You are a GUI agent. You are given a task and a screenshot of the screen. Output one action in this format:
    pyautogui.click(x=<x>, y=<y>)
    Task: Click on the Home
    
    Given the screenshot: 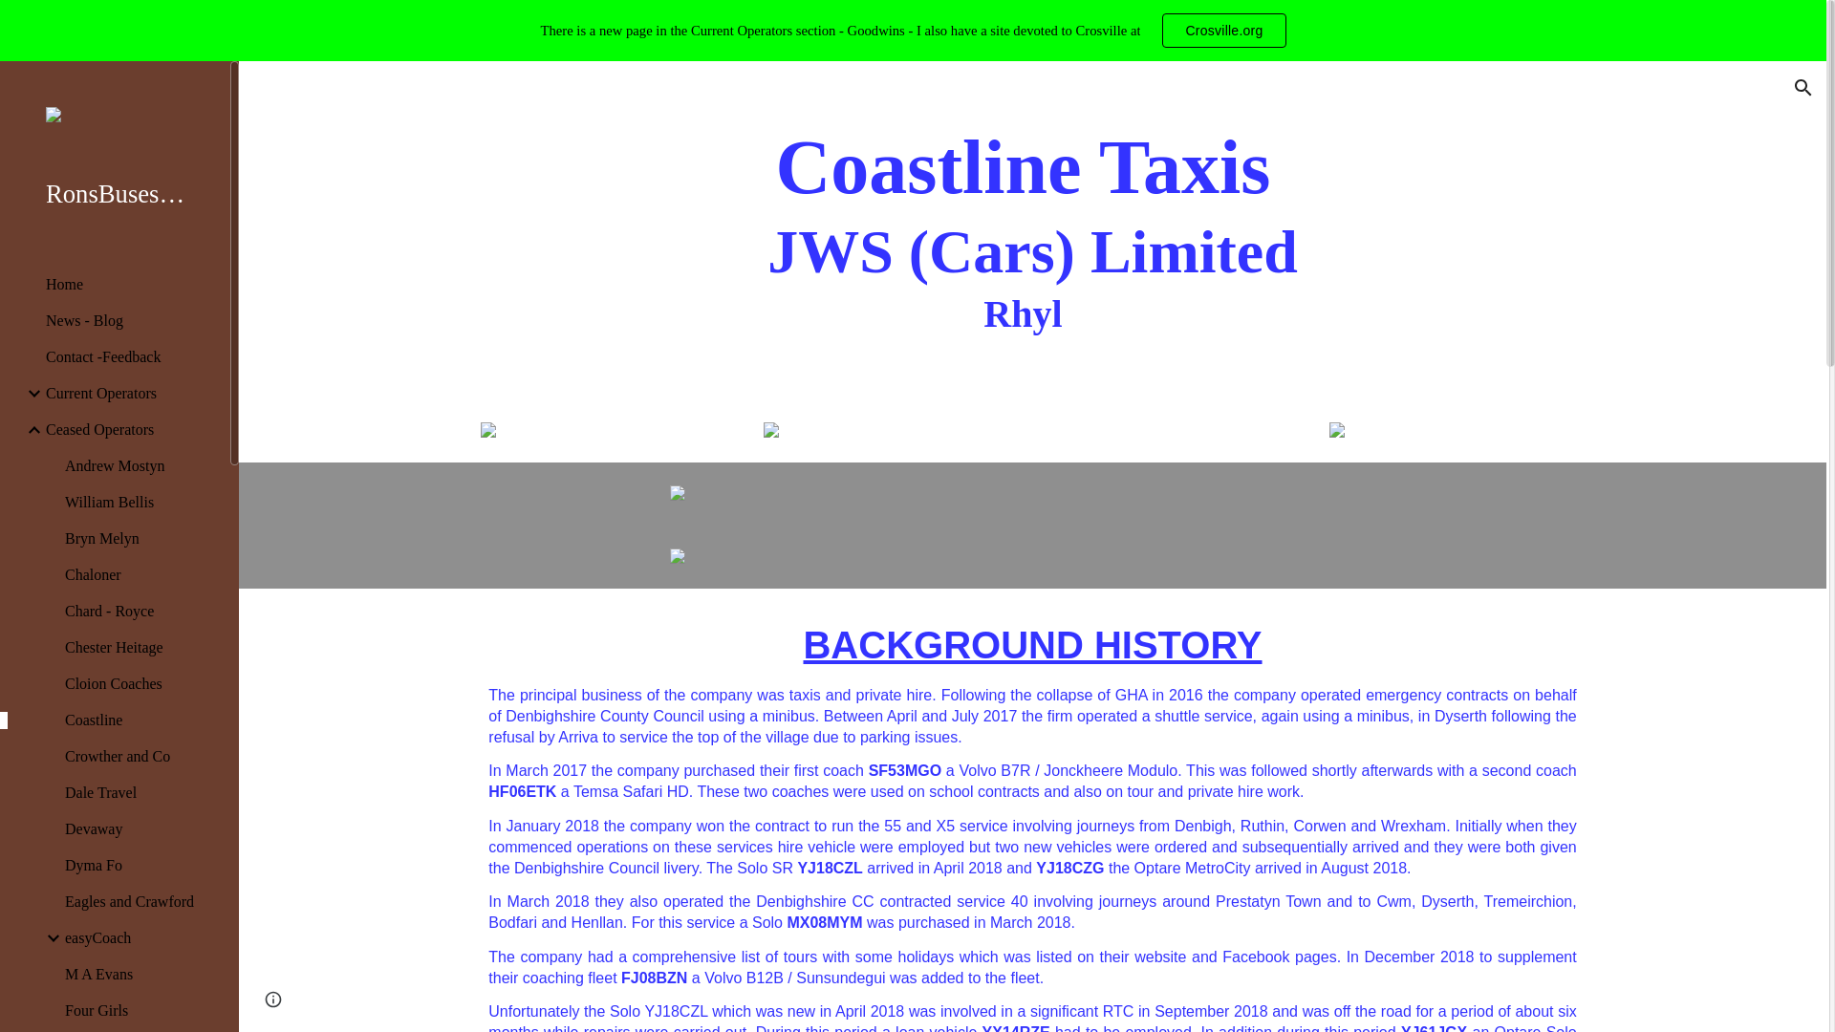 What is the action you would take?
    pyautogui.click(x=130, y=285)
    